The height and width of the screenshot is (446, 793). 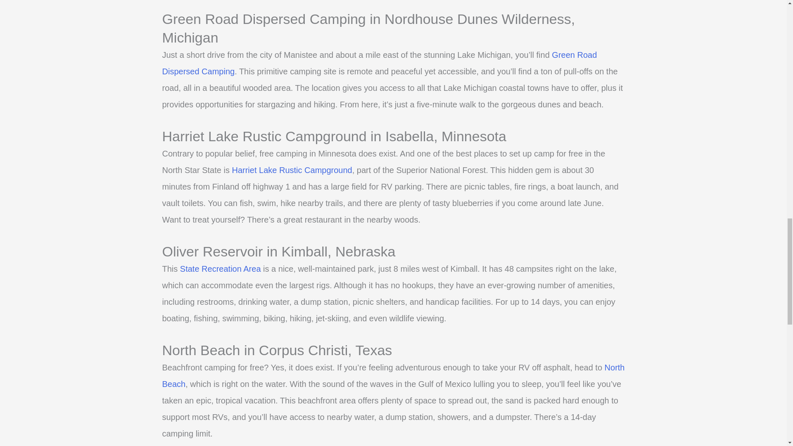 I want to click on Harriet Lake Rustic Campground, so click(x=292, y=170).